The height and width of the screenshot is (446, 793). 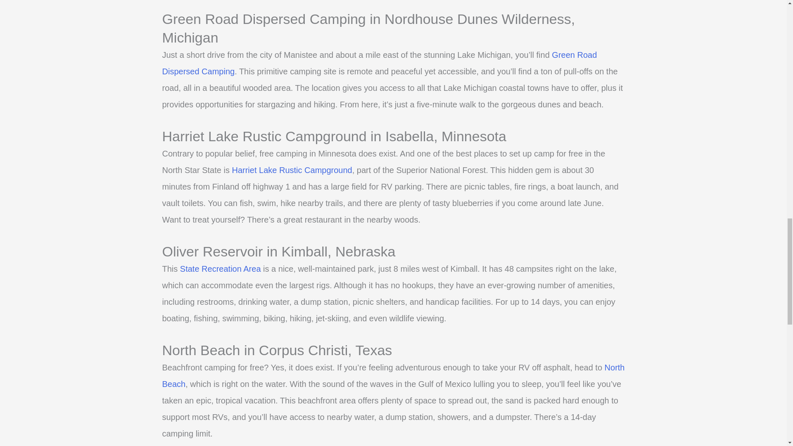 I want to click on Harriet Lake Rustic Campground, so click(x=292, y=170).